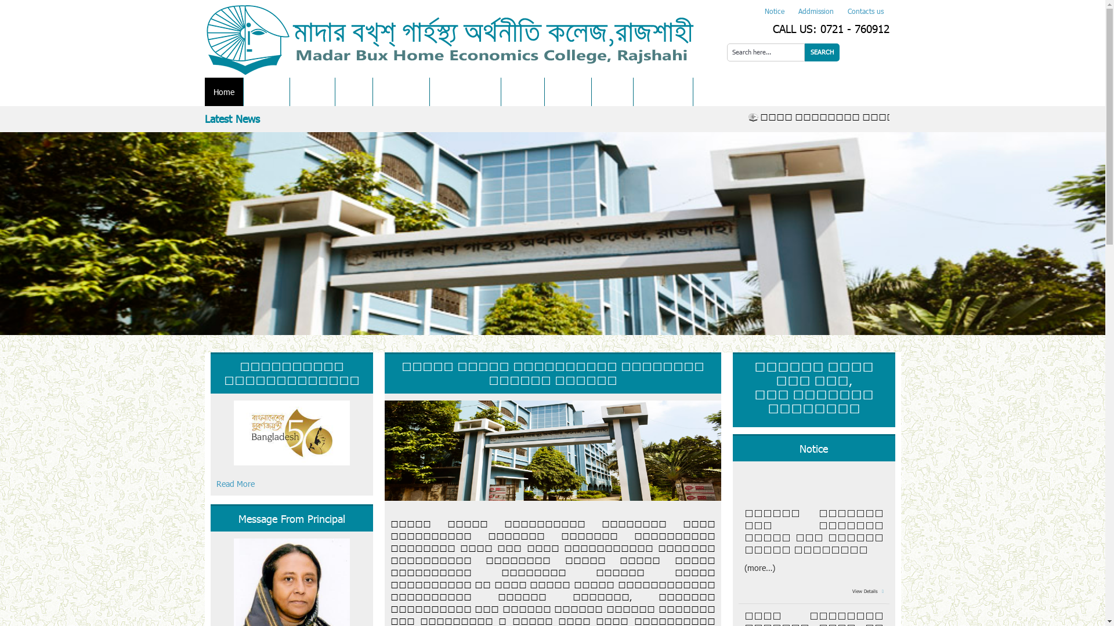 Image resolution: width=1114 pixels, height=626 pixels. What do you see at coordinates (866, 603) in the screenshot?
I see `View Details` at bounding box center [866, 603].